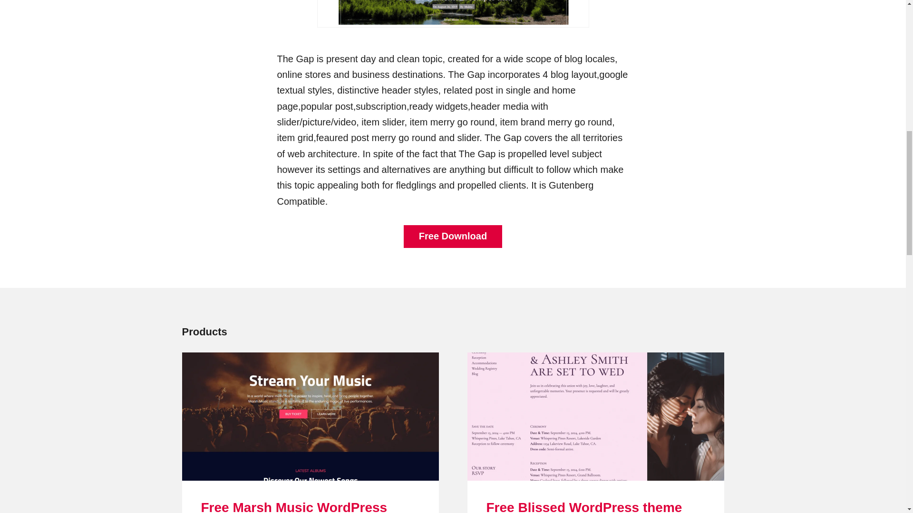  Describe the element at coordinates (453, 237) in the screenshot. I see `Free Download` at that location.